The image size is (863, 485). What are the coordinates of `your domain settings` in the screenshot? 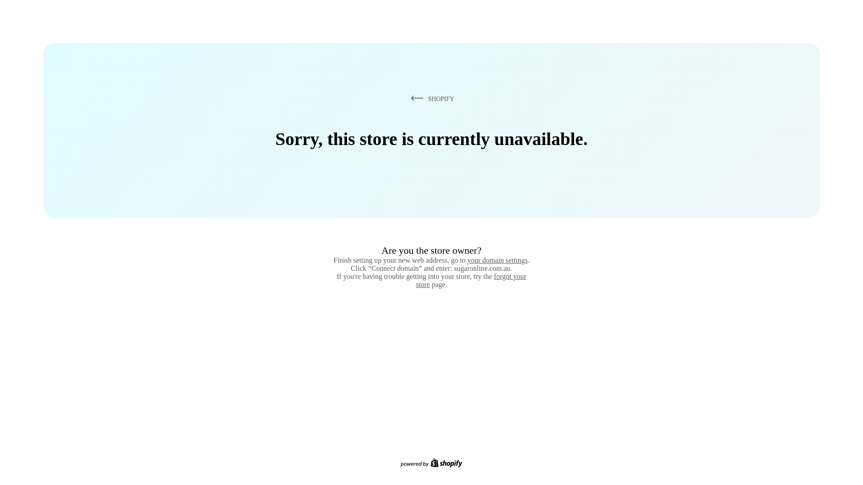 It's located at (497, 260).